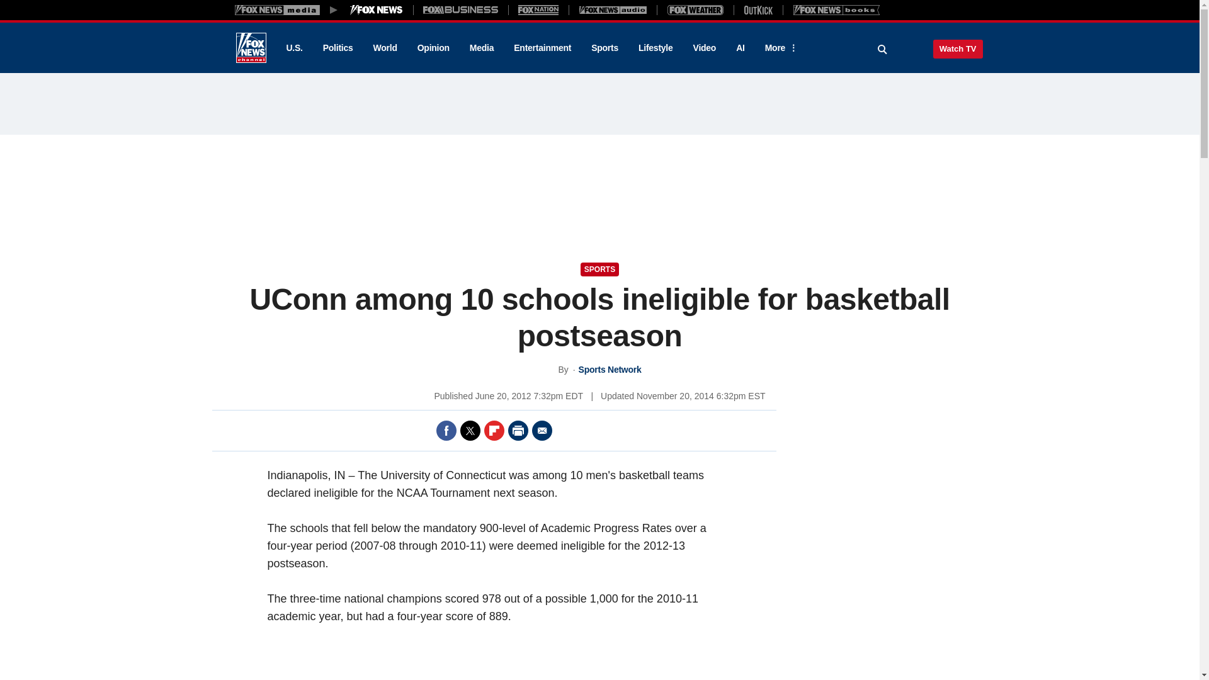 This screenshot has width=1209, height=680. What do you see at coordinates (481, 48) in the screenshot?
I see `Media` at bounding box center [481, 48].